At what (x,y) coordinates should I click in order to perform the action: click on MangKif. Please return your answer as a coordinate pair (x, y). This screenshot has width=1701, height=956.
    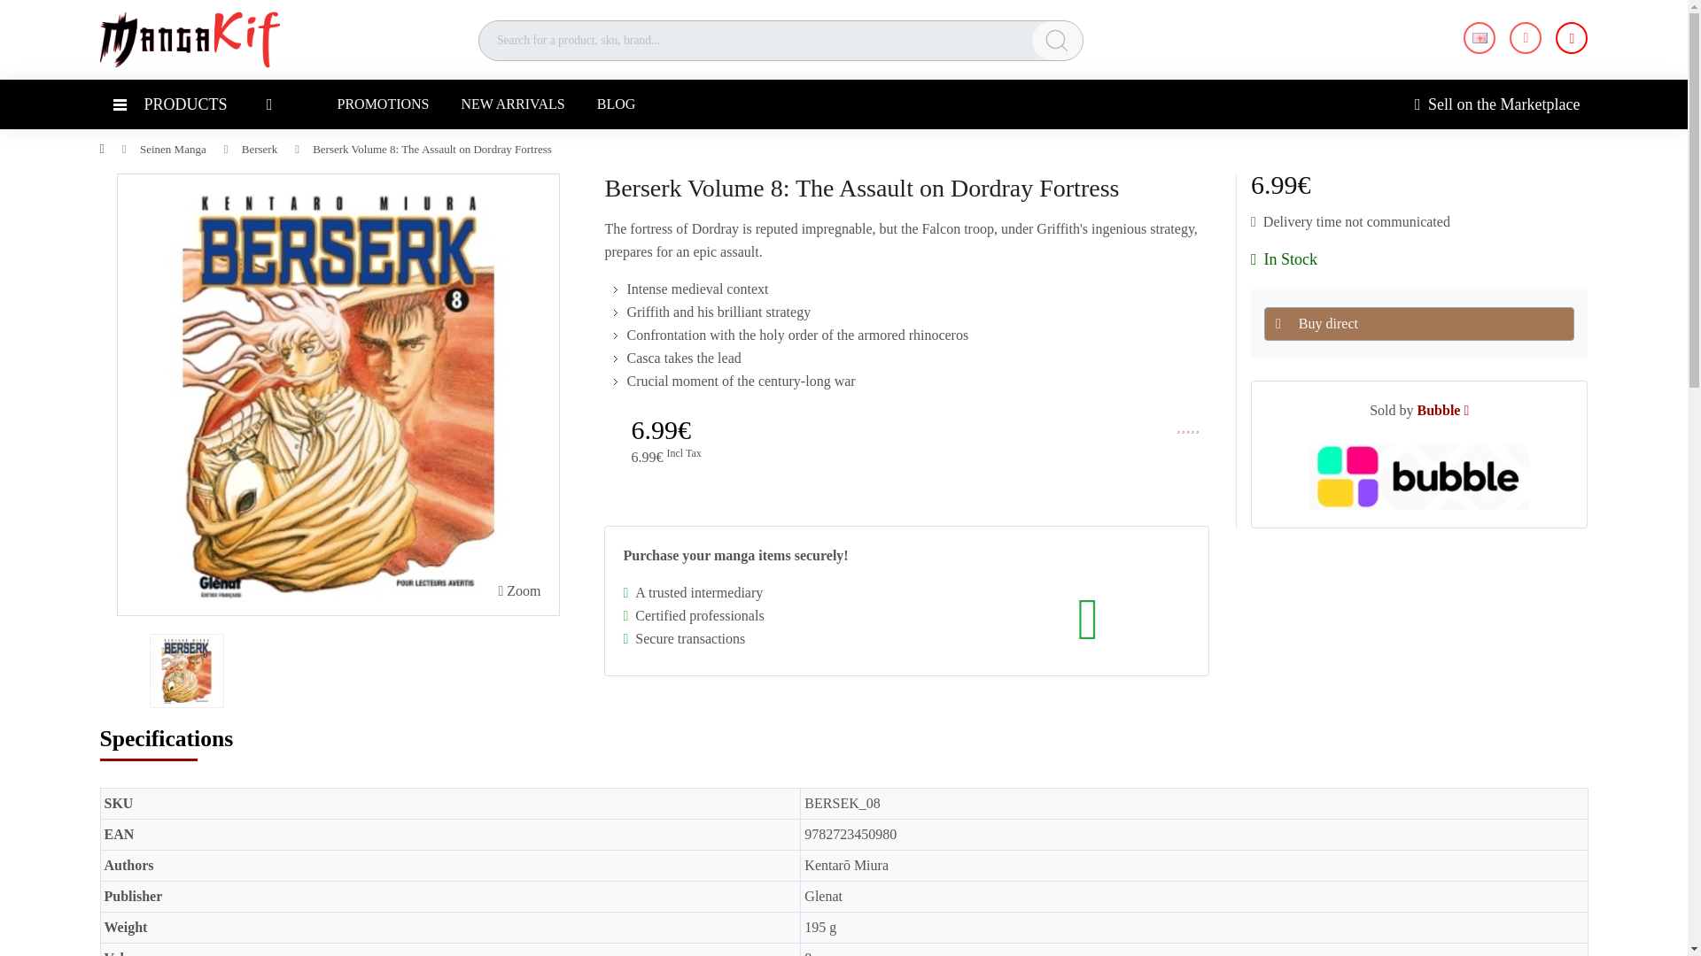
    Looking at the image, I should click on (188, 37).